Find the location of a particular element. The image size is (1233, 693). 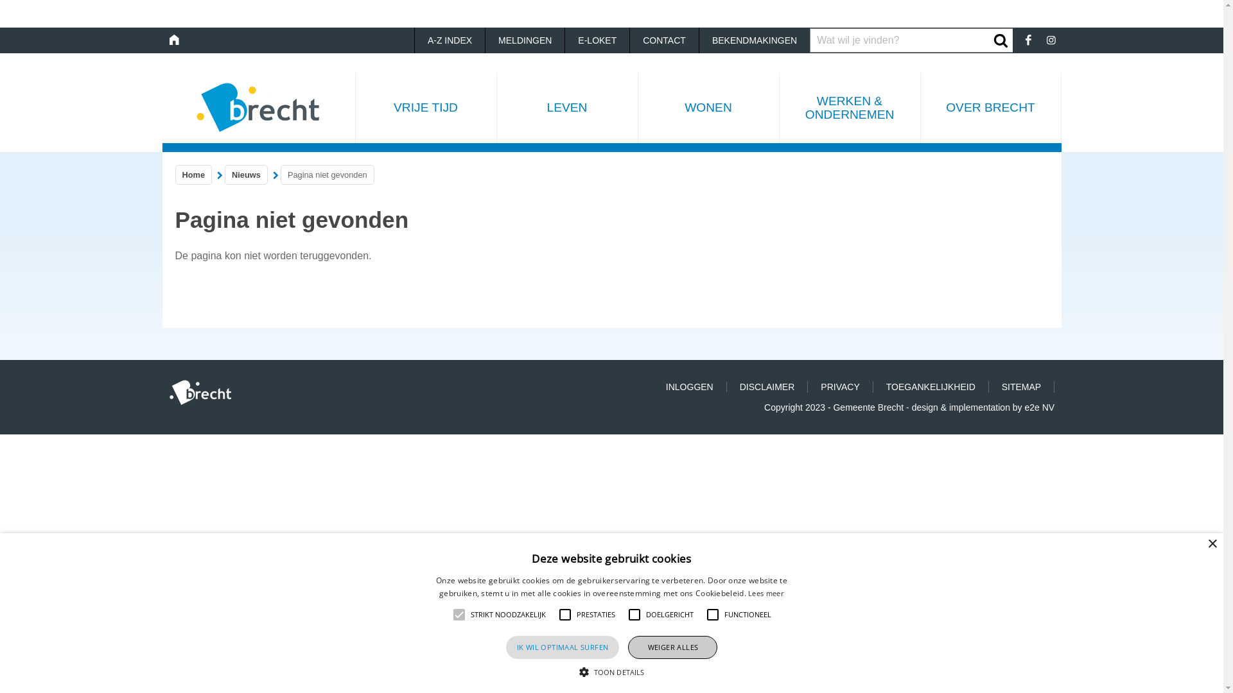

VRIJE TIJD is located at coordinates (425, 108).